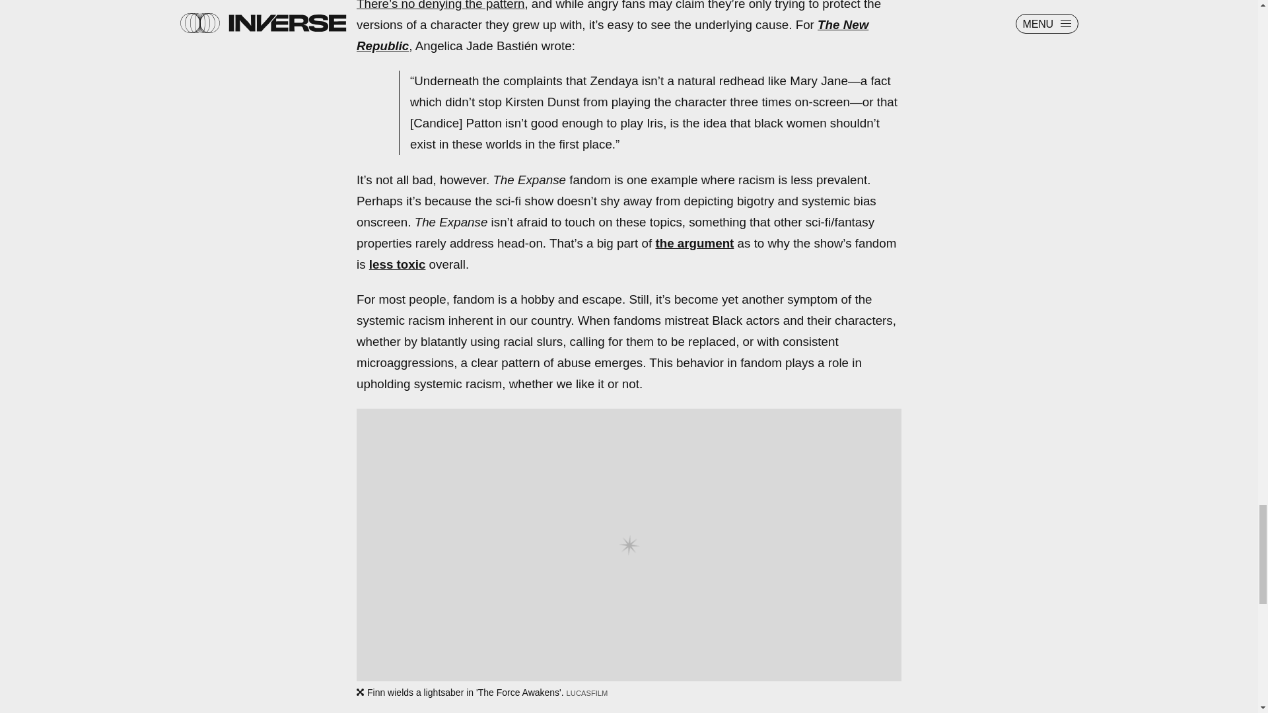  Describe the element at coordinates (695, 243) in the screenshot. I see `the argument` at that location.